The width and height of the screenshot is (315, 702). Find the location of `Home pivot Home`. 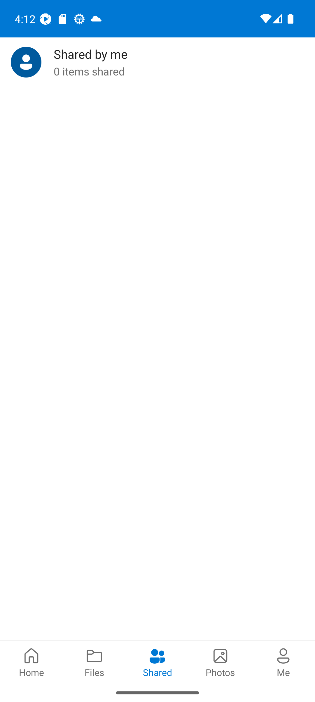

Home pivot Home is located at coordinates (32, 662).